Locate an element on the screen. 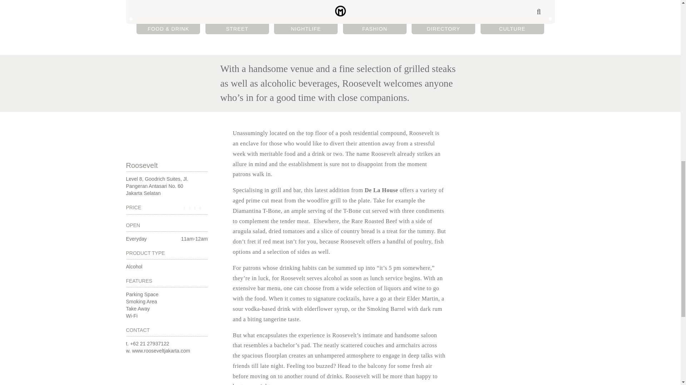 The image size is (686, 385). Call Roosevelt is located at coordinates (149, 344).